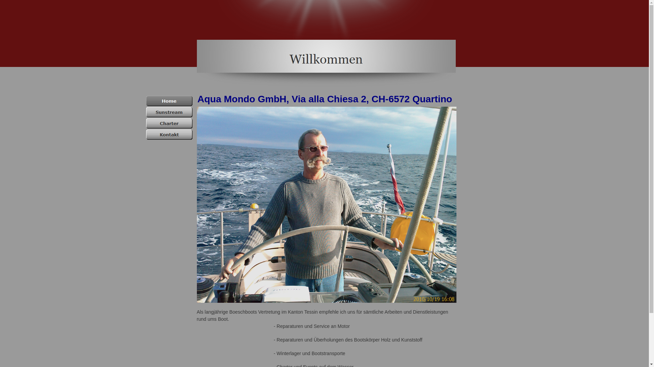 The image size is (654, 367). What do you see at coordinates (169, 112) in the screenshot?
I see `Sunstream` at bounding box center [169, 112].